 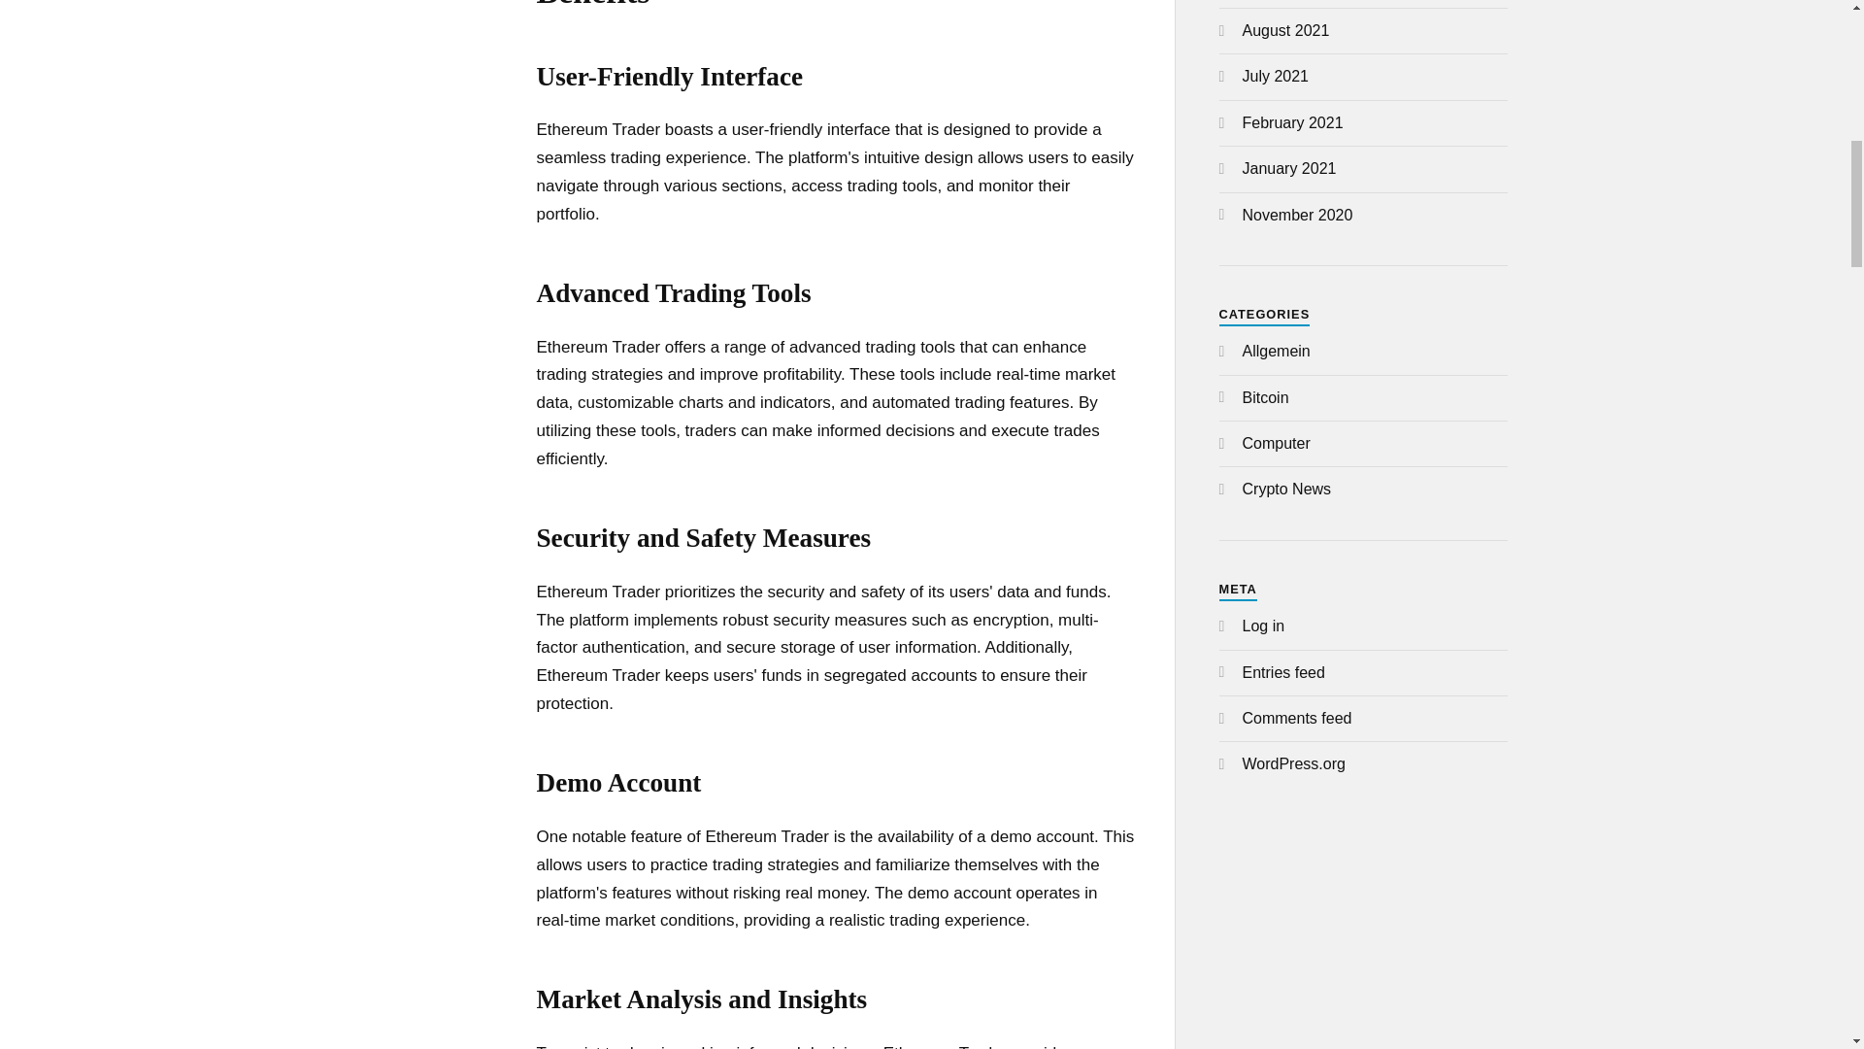 I want to click on July 2021, so click(x=1276, y=76).